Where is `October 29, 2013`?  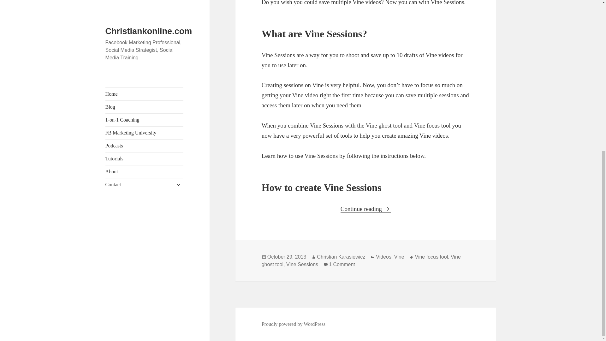
October 29, 2013 is located at coordinates (287, 257).